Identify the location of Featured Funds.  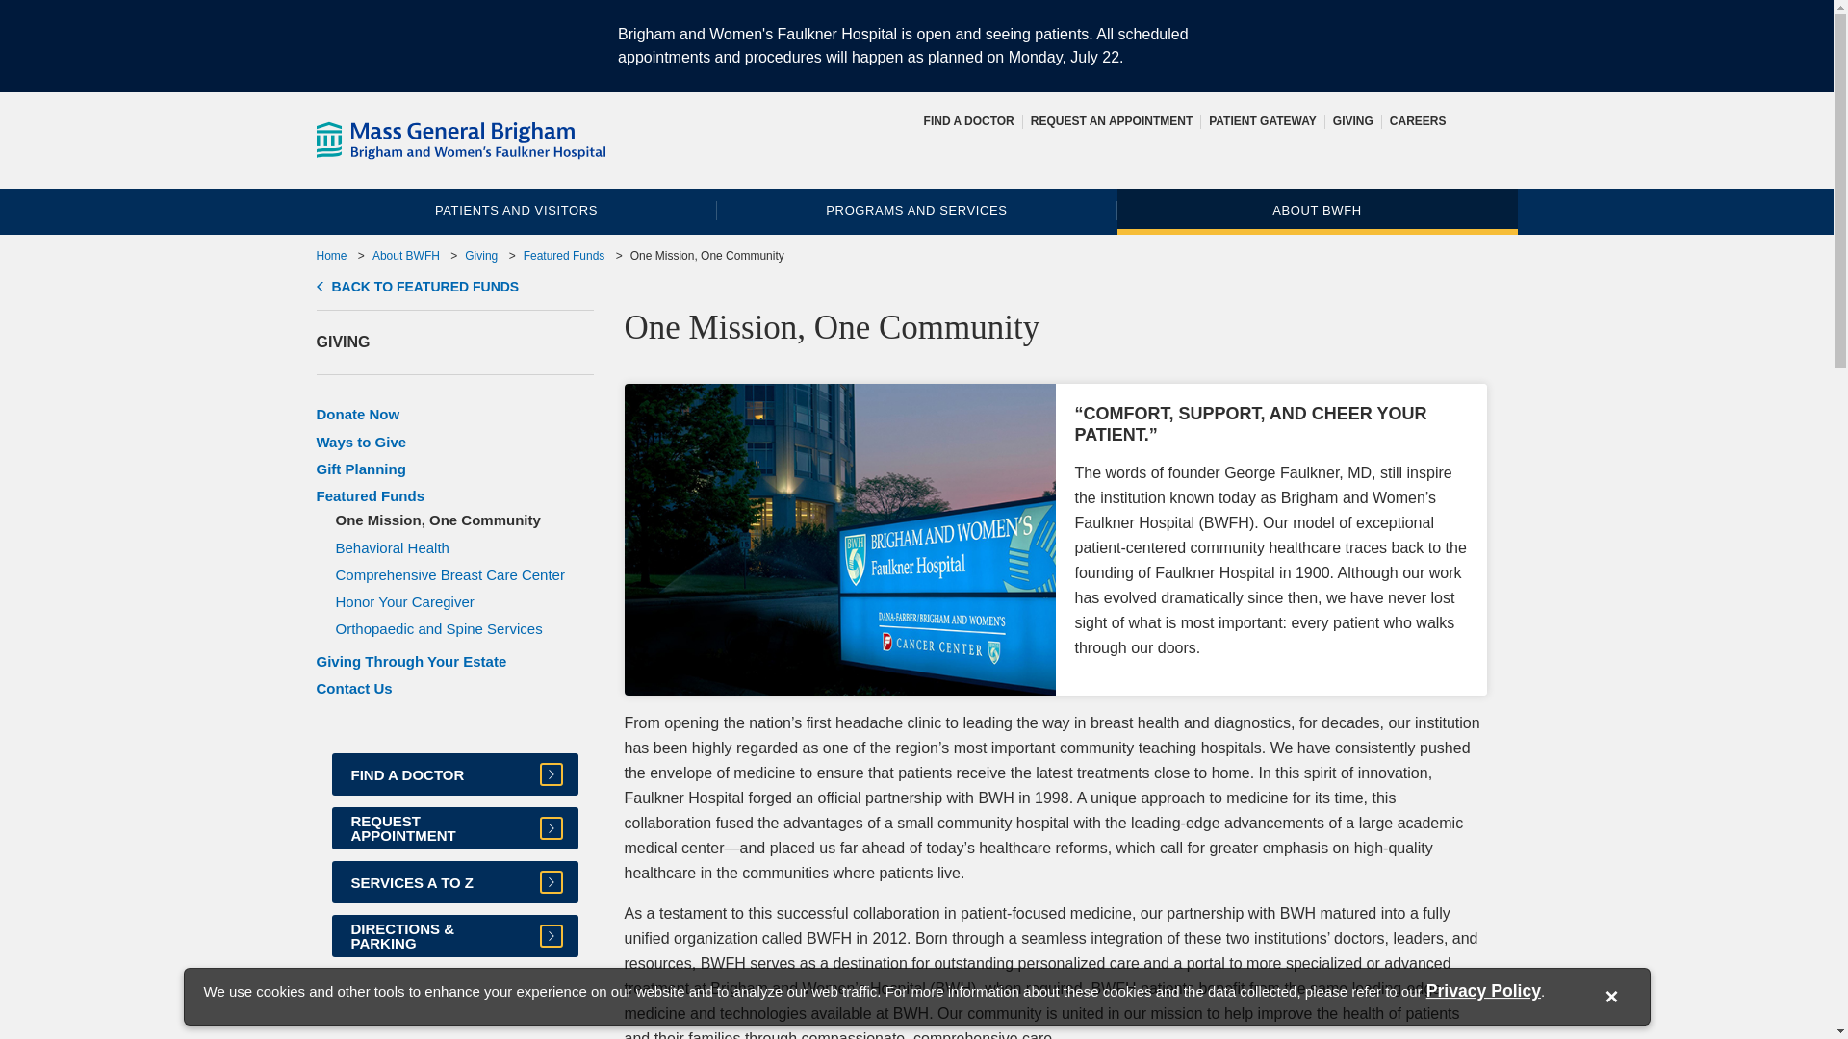
(370, 494).